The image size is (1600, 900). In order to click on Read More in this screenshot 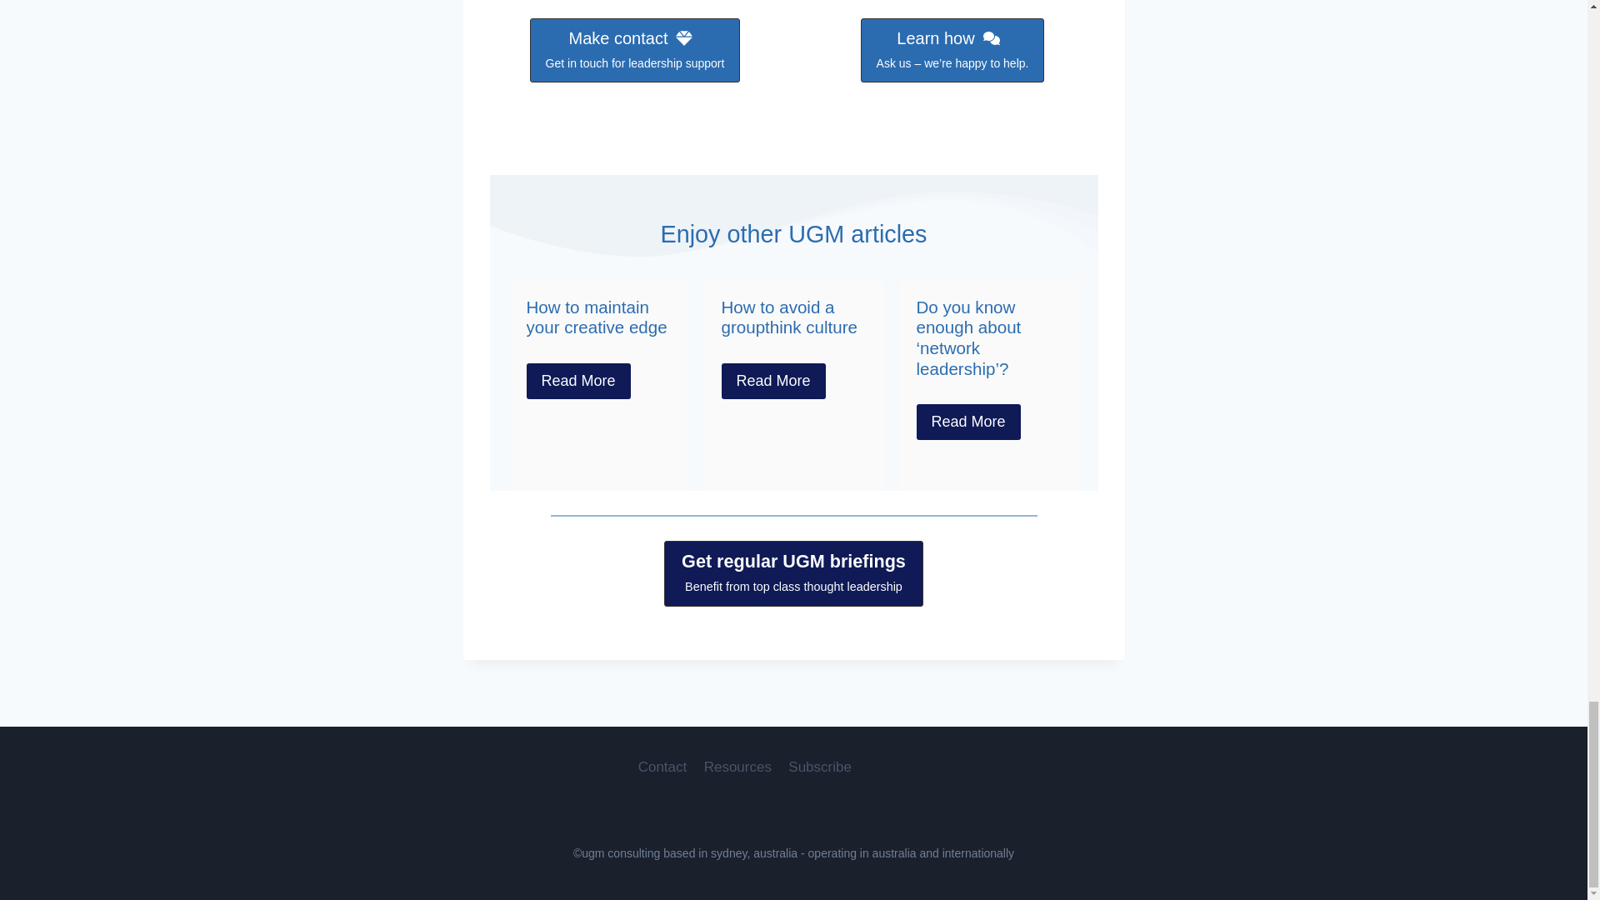, I will do `click(968, 422)`.